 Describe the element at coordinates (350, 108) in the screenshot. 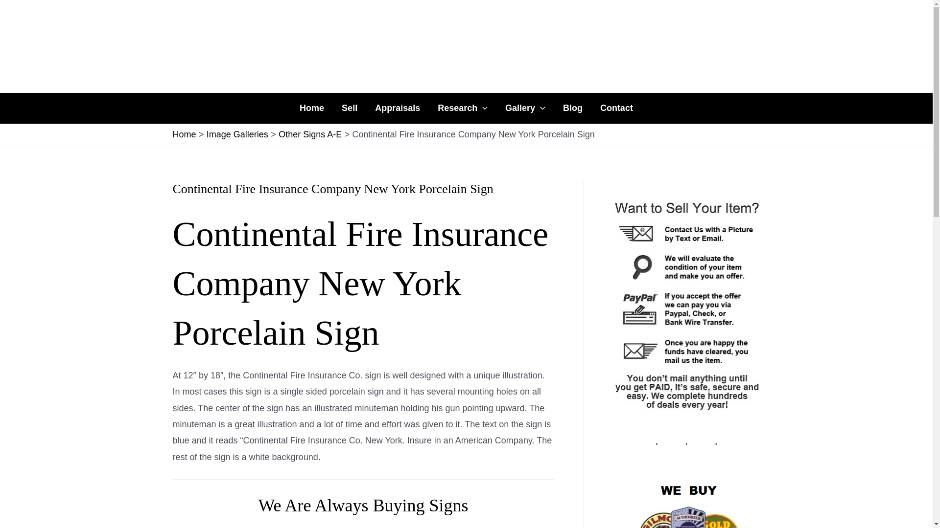

I see `Sell` at that location.